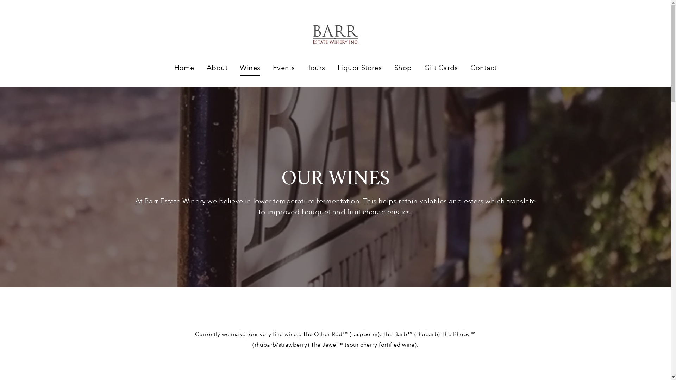 The image size is (676, 380). What do you see at coordinates (184, 68) in the screenshot?
I see `Home` at bounding box center [184, 68].